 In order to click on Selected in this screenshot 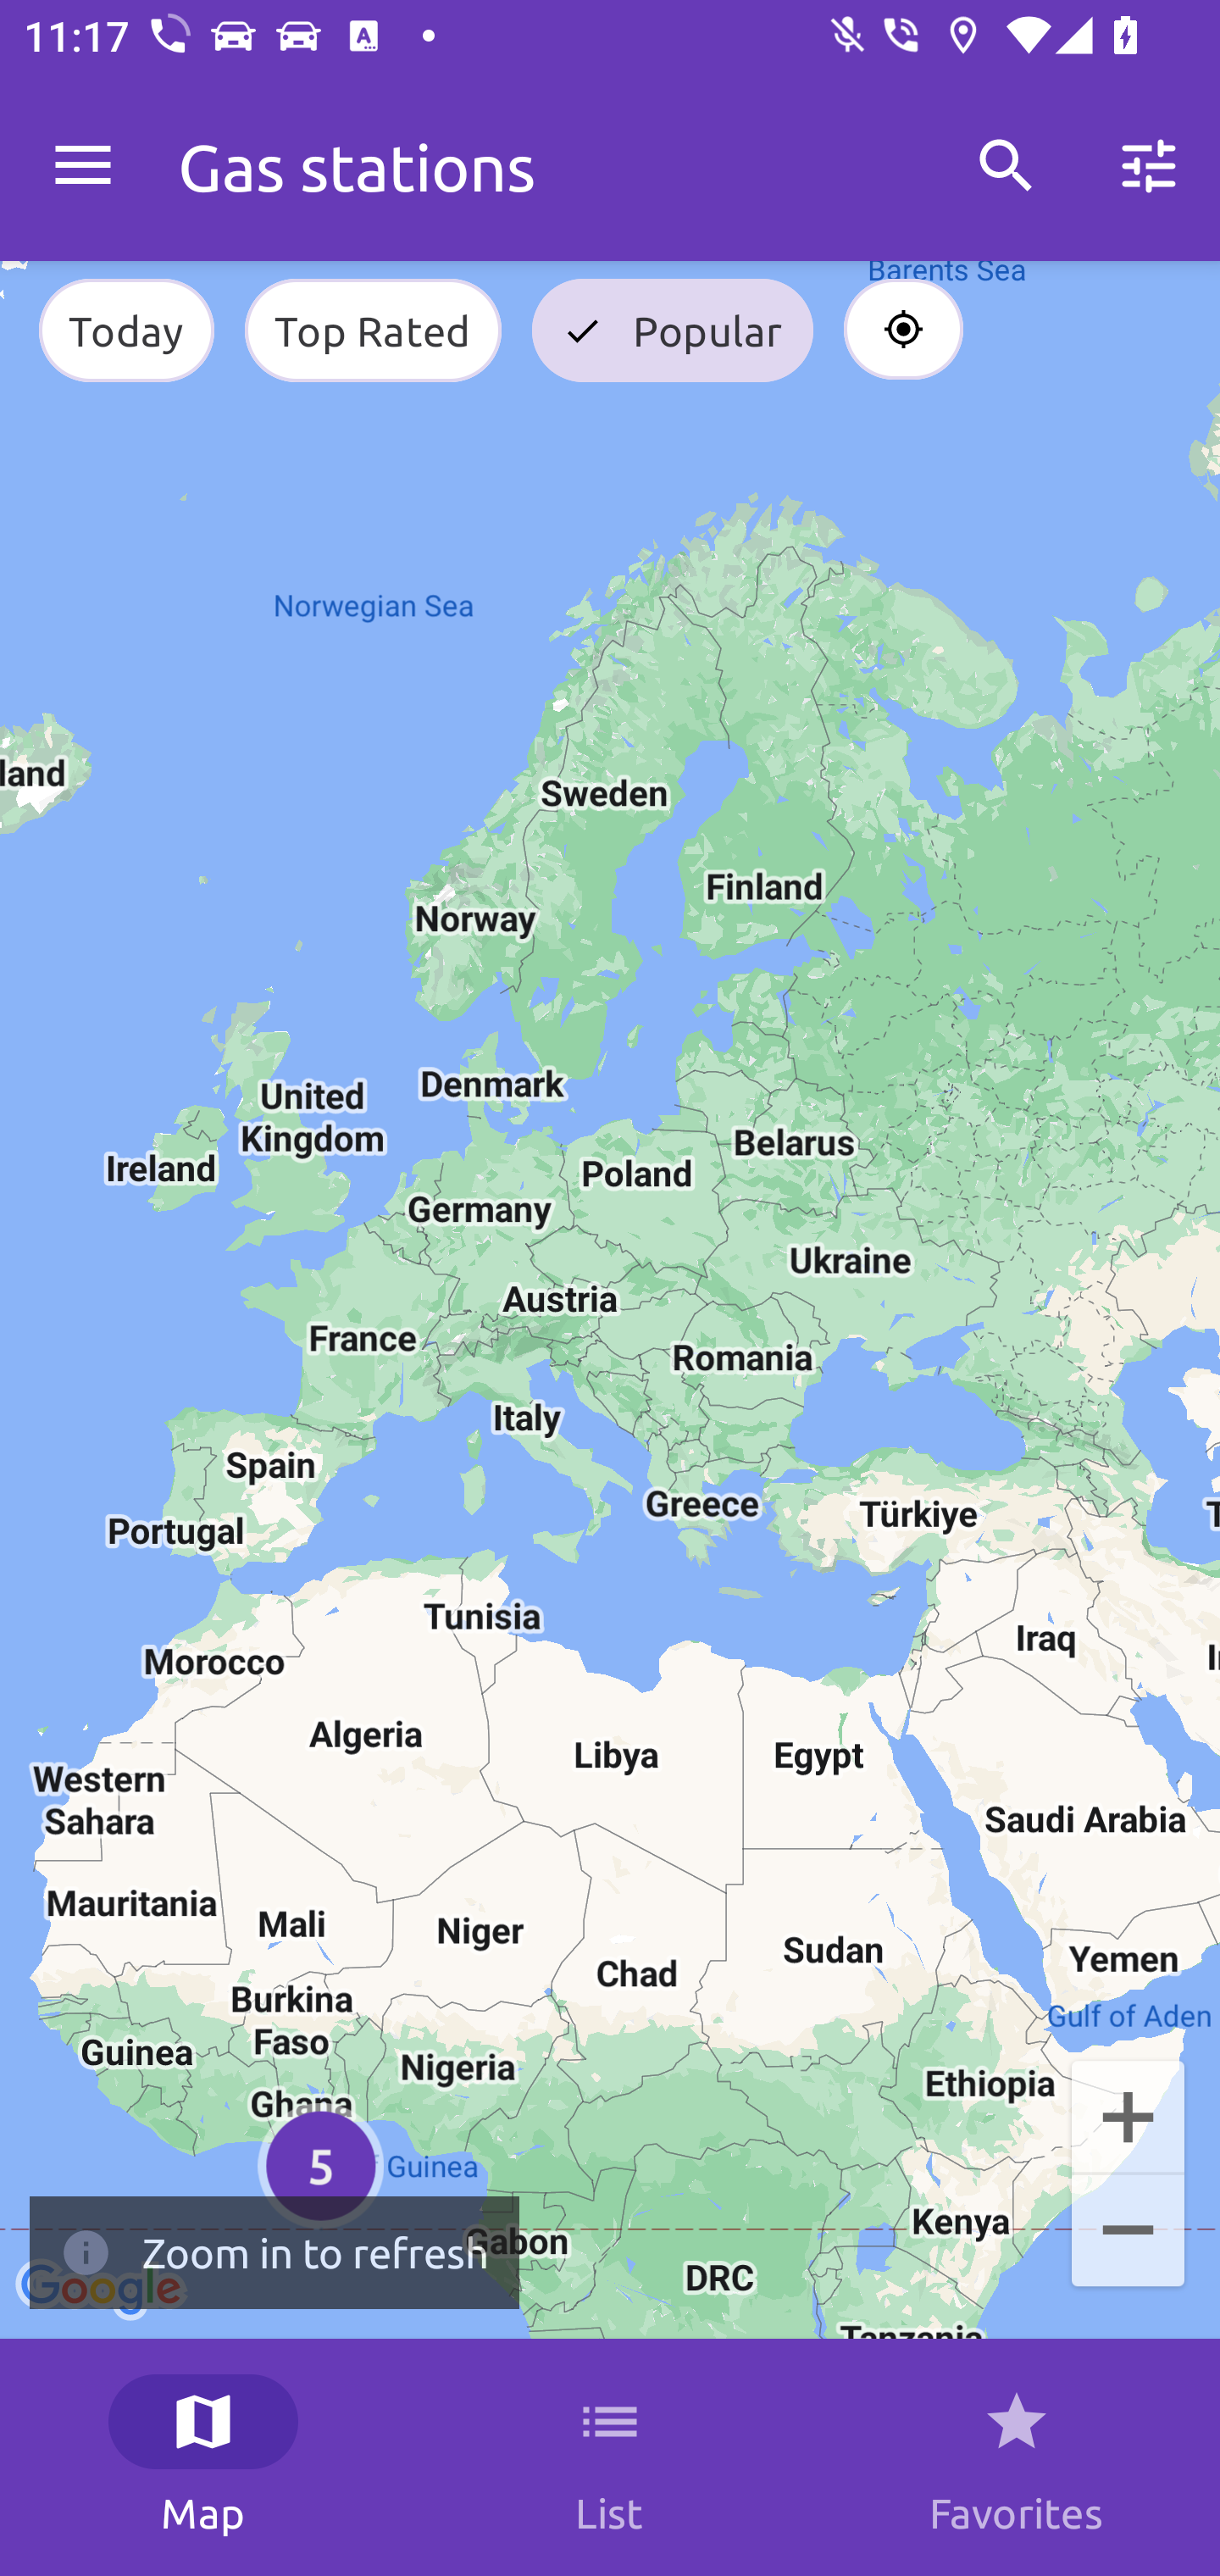, I will do `click(903, 330)`.